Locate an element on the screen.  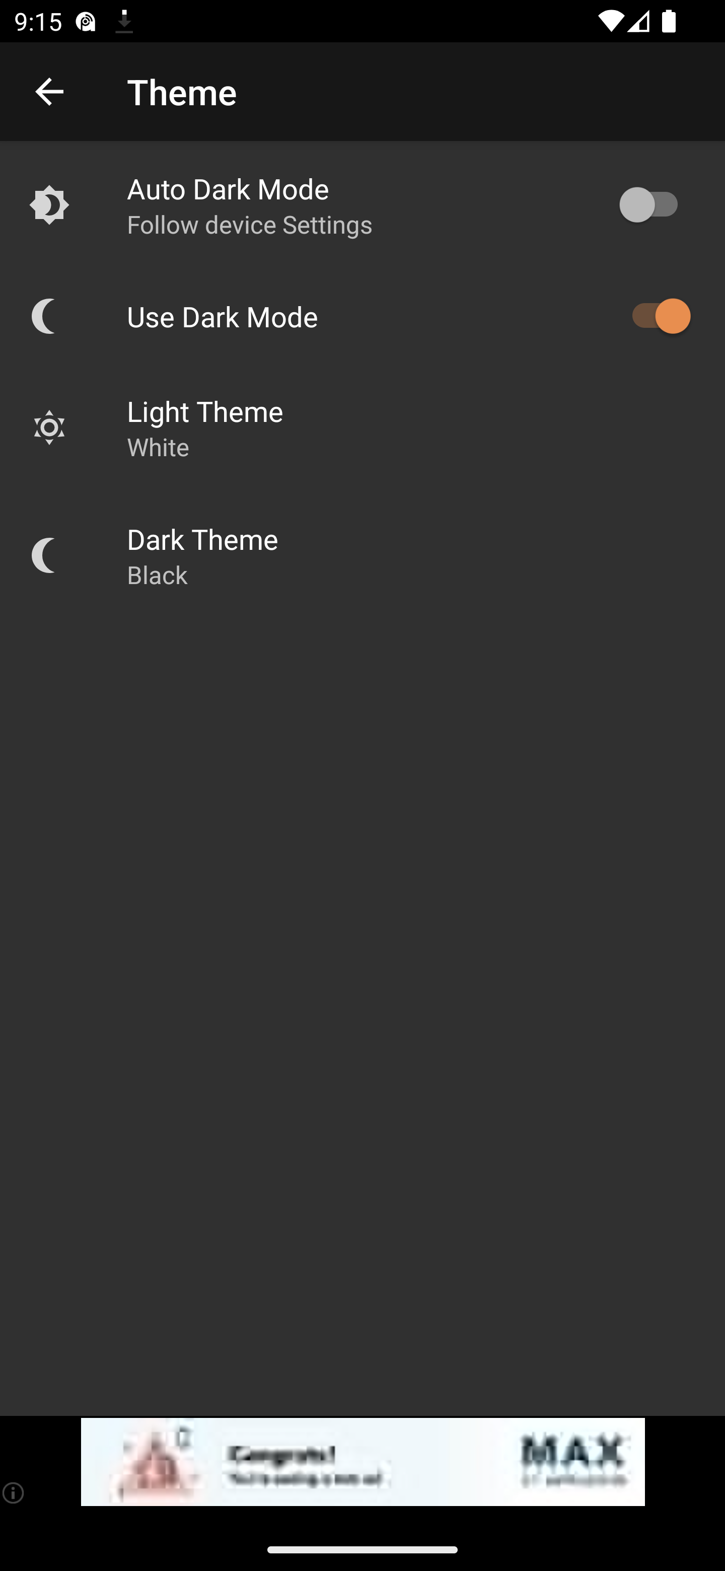
Navigate up is located at coordinates (49, 92).